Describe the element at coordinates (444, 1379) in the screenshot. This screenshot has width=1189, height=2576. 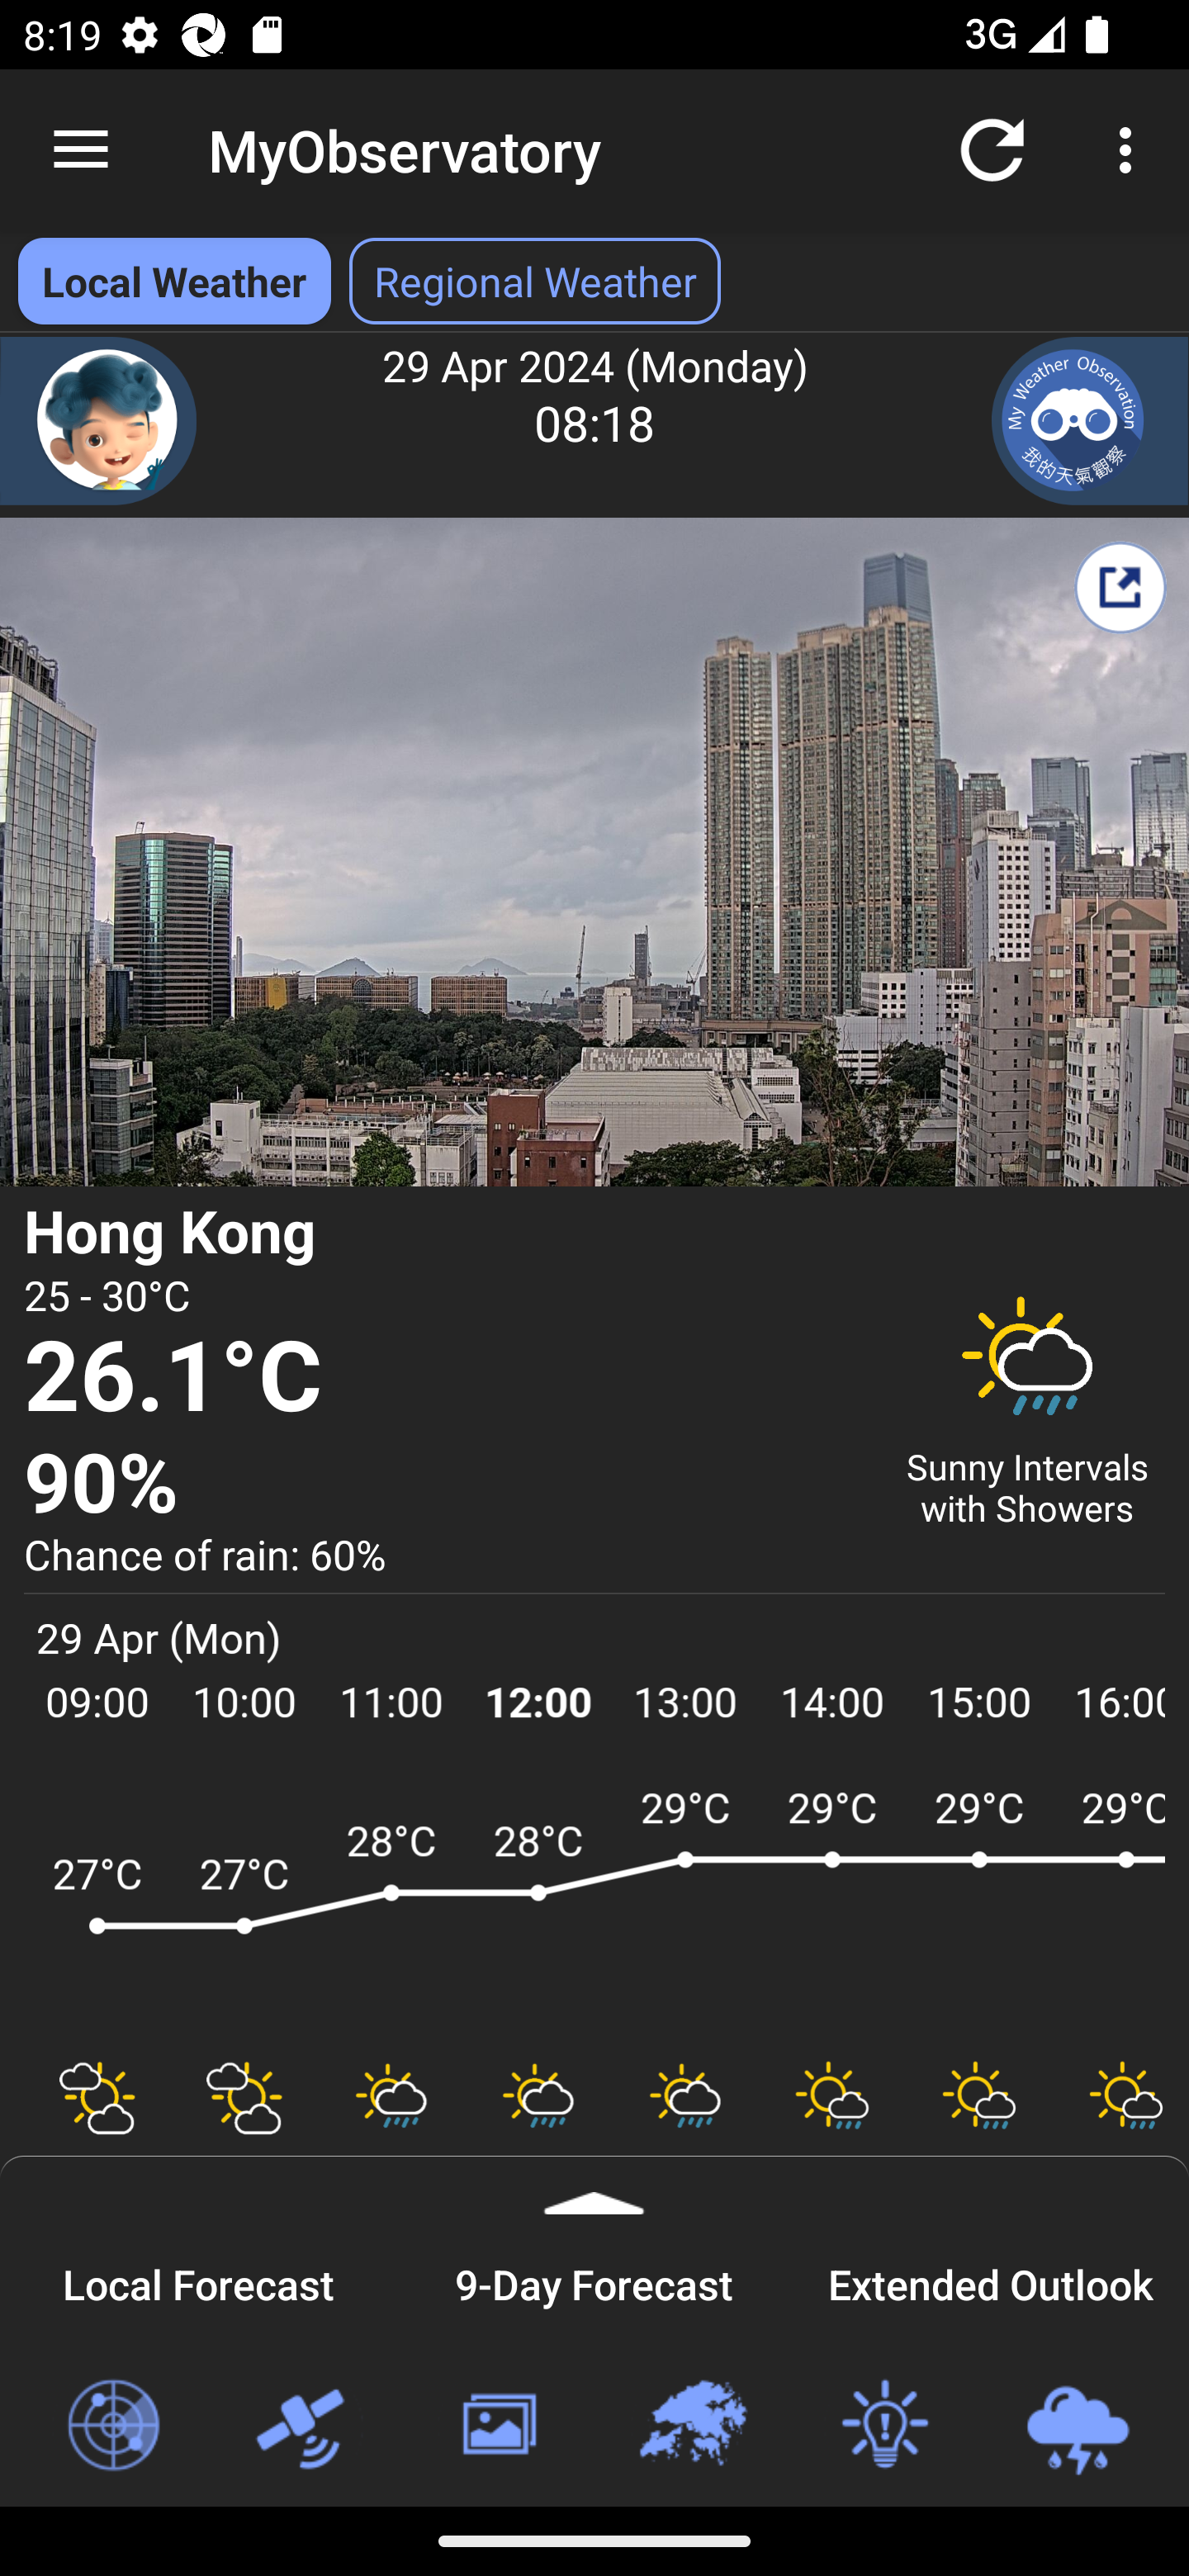
I see `26.1°C Temperature
26.1 degree Celsius` at that location.